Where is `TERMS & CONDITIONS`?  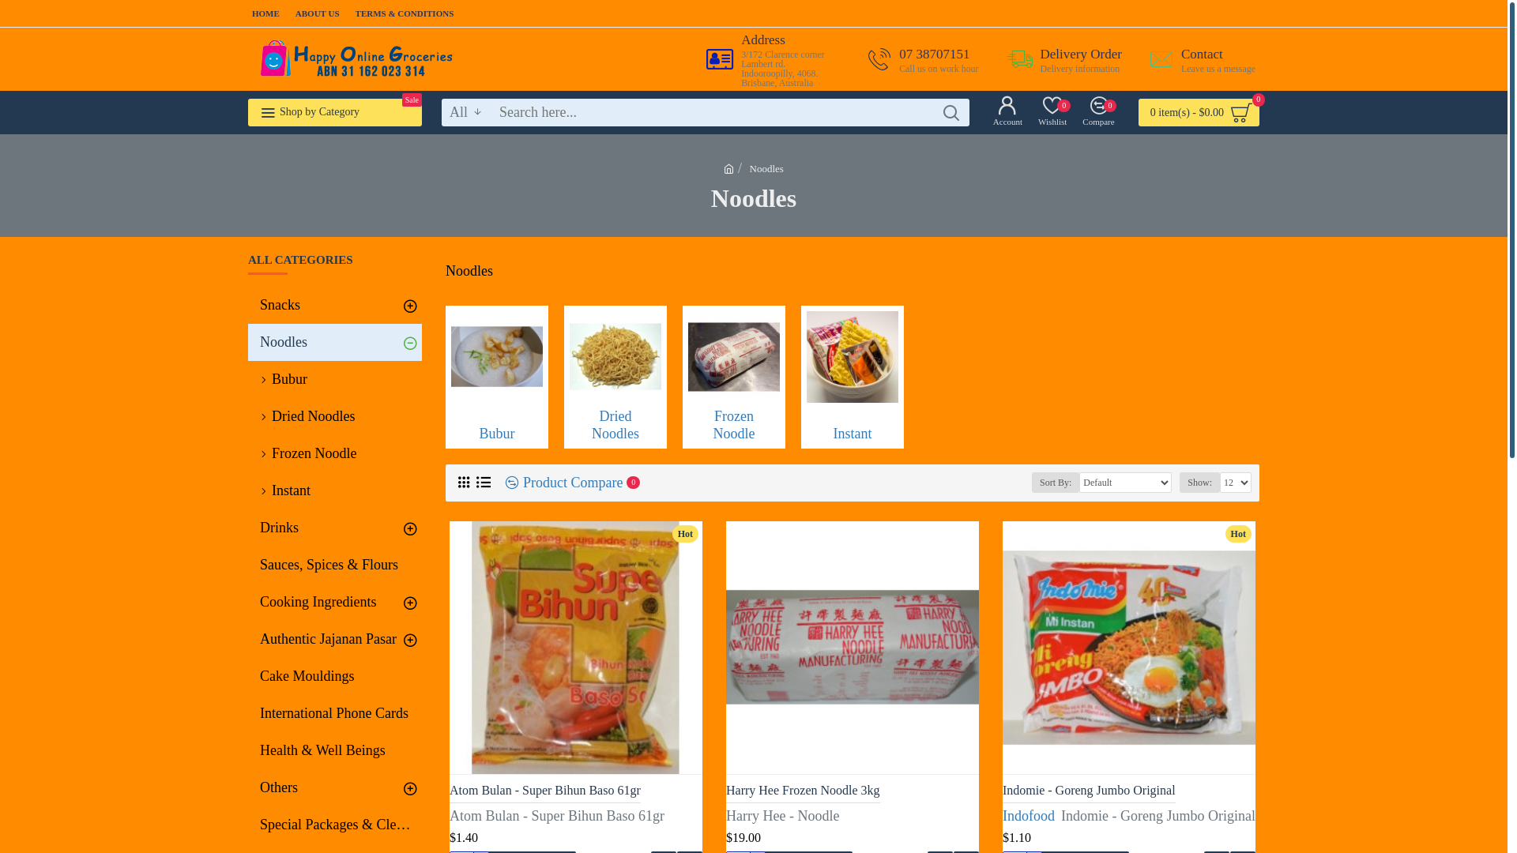
TERMS & CONDITIONS is located at coordinates (405, 14).